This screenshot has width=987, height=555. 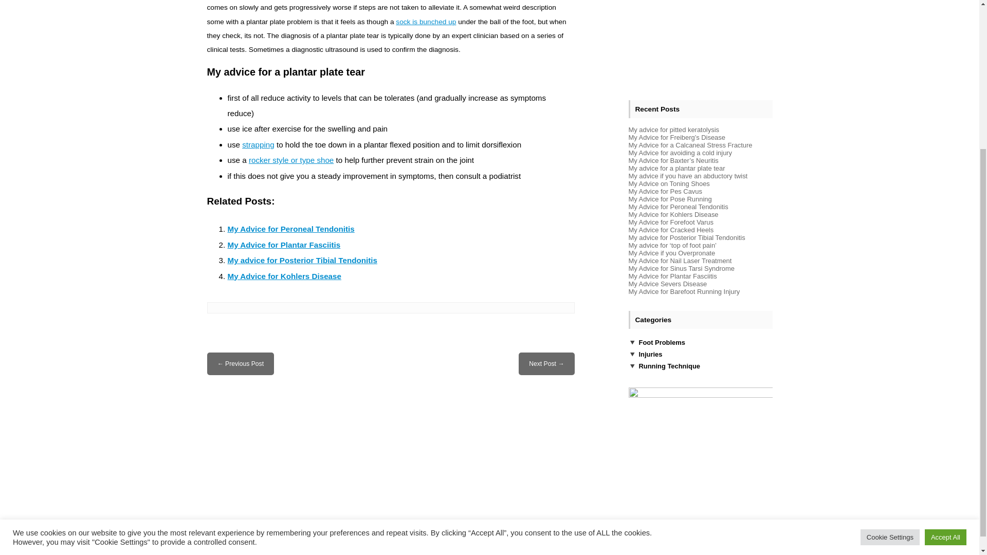 I want to click on My advice if you have an abductory twist, so click(x=244, y=363).